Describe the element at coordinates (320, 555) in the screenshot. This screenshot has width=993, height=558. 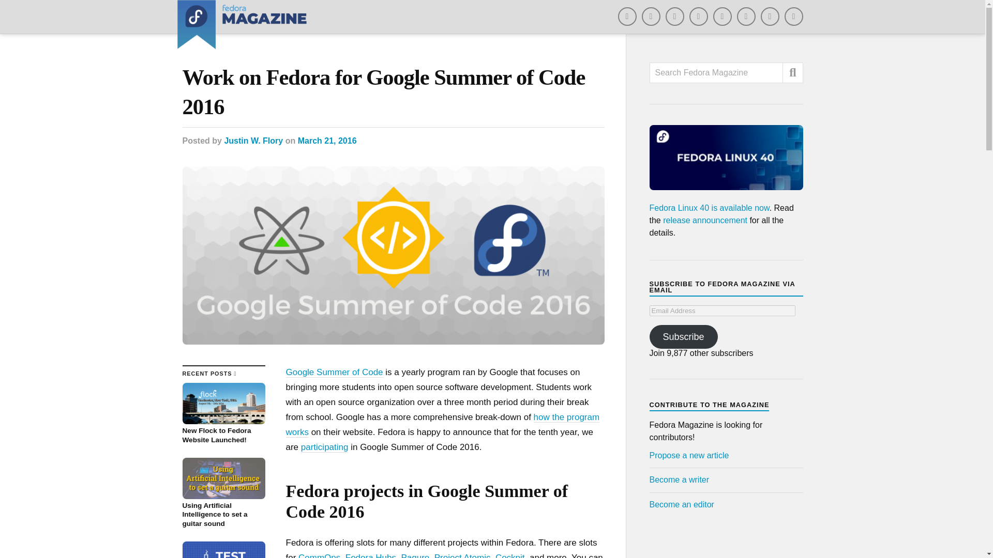
I see `CommOps` at that location.